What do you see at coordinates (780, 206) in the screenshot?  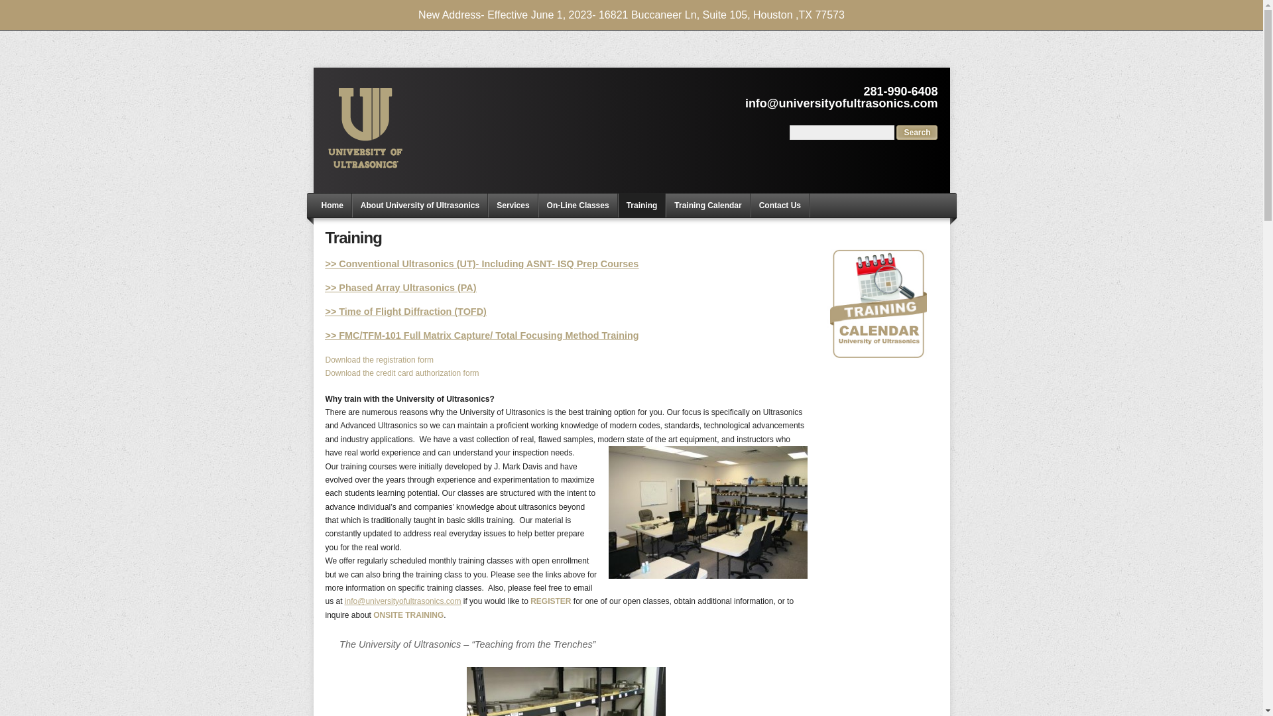 I see `Contact Us` at bounding box center [780, 206].